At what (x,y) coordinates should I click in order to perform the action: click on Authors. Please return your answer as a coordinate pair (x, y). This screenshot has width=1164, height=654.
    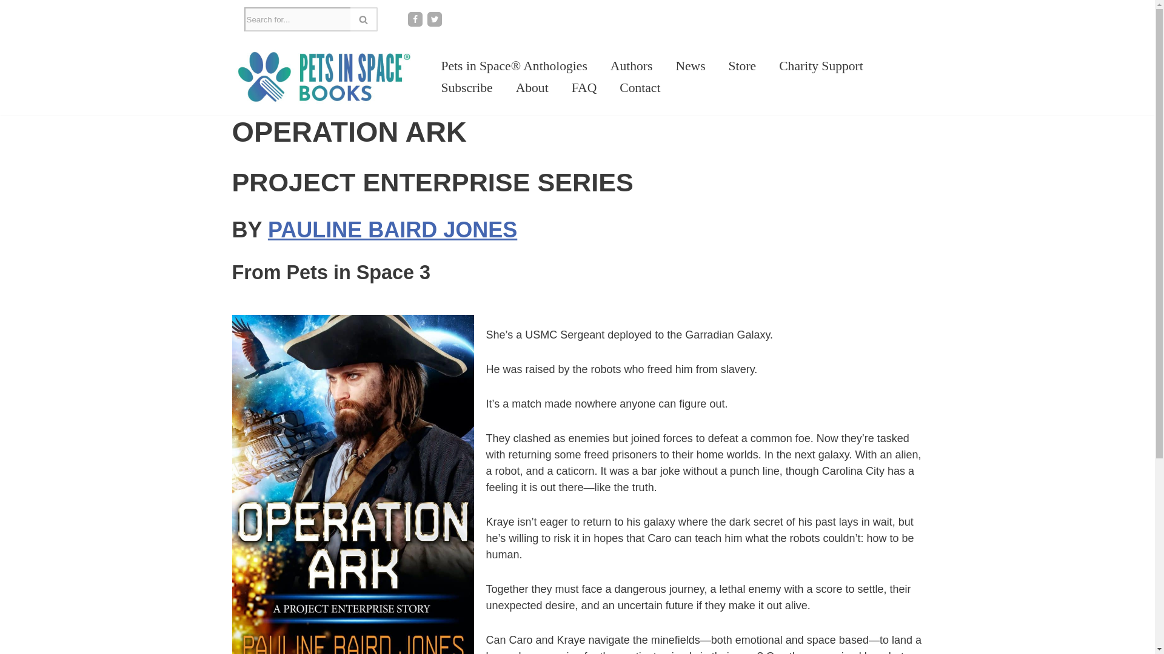
    Looking at the image, I should click on (632, 65).